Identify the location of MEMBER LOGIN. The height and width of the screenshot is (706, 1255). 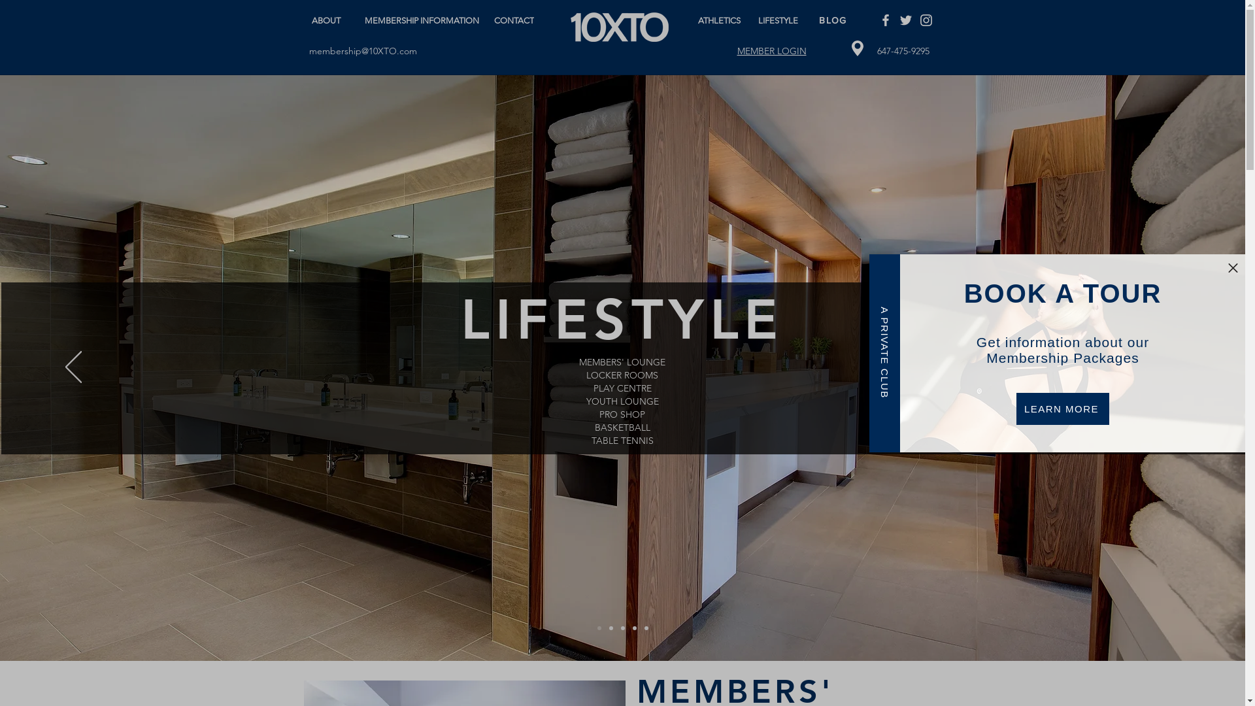
(772, 51).